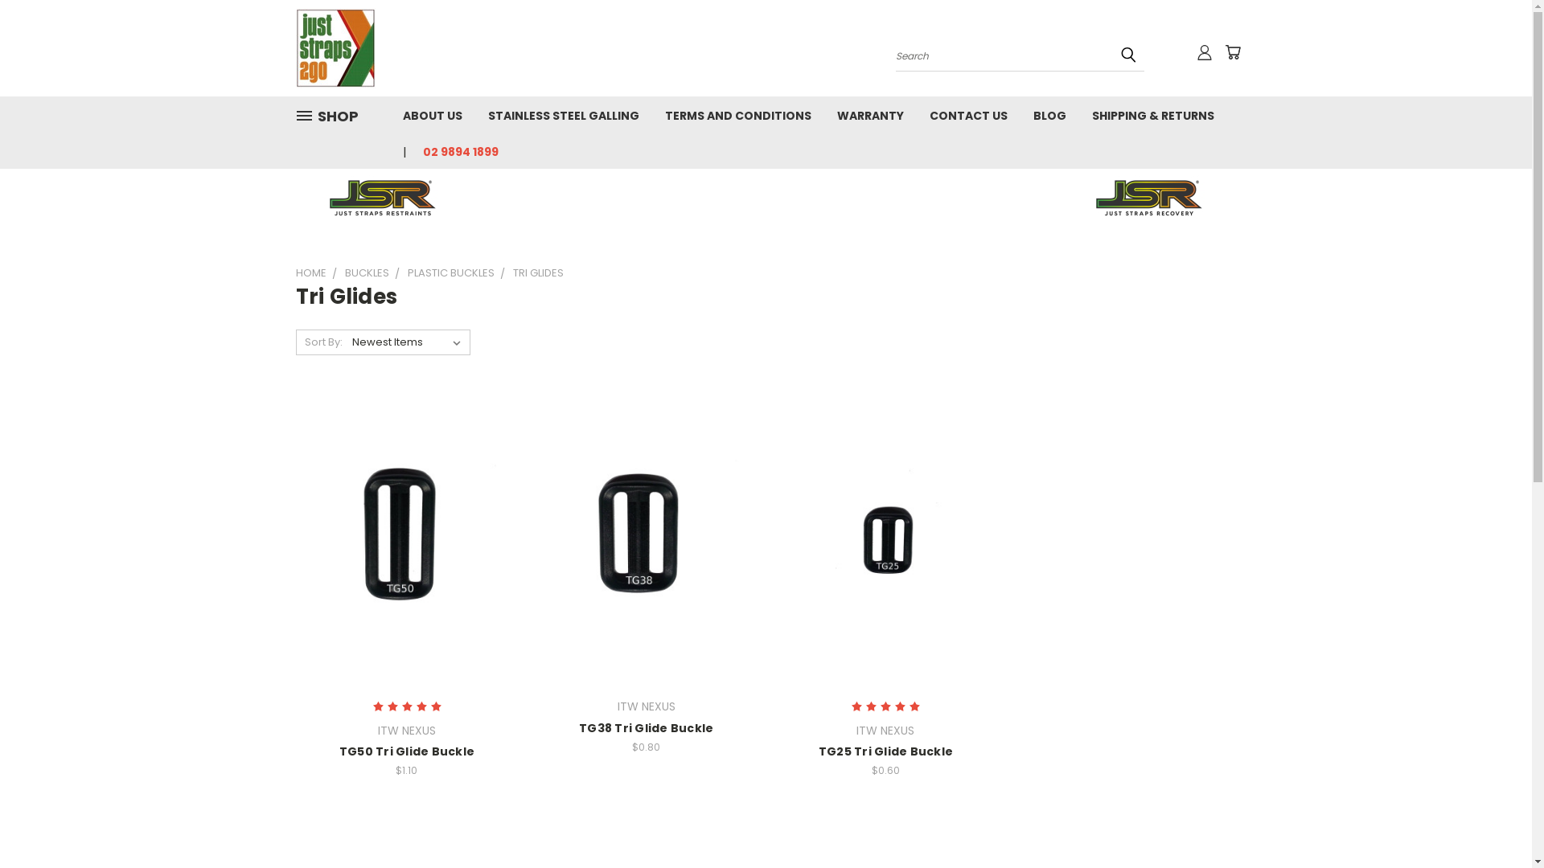 The height and width of the screenshot is (868, 1544). What do you see at coordinates (450, 273) in the screenshot?
I see `PLASTIC BUCKLES` at bounding box center [450, 273].